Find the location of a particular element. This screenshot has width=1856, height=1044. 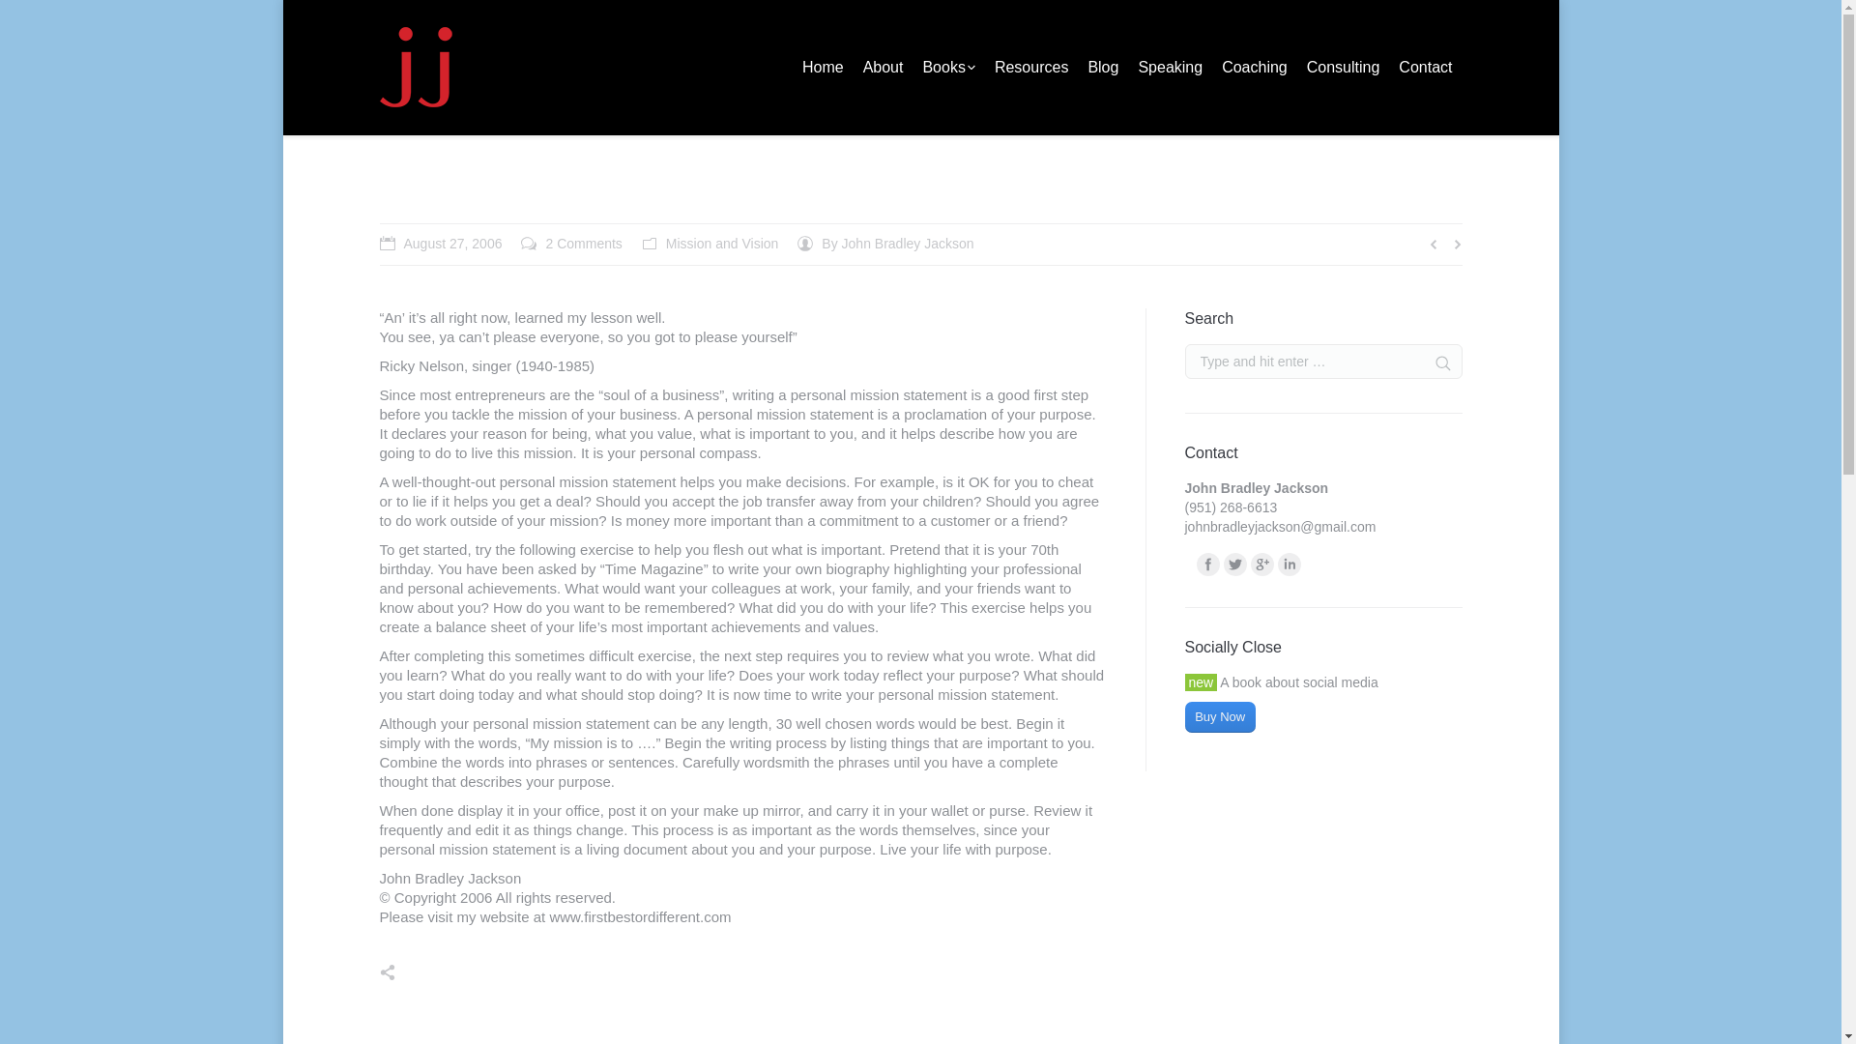

View all posts by John Bradley Jackson is located at coordinates (885, 244).